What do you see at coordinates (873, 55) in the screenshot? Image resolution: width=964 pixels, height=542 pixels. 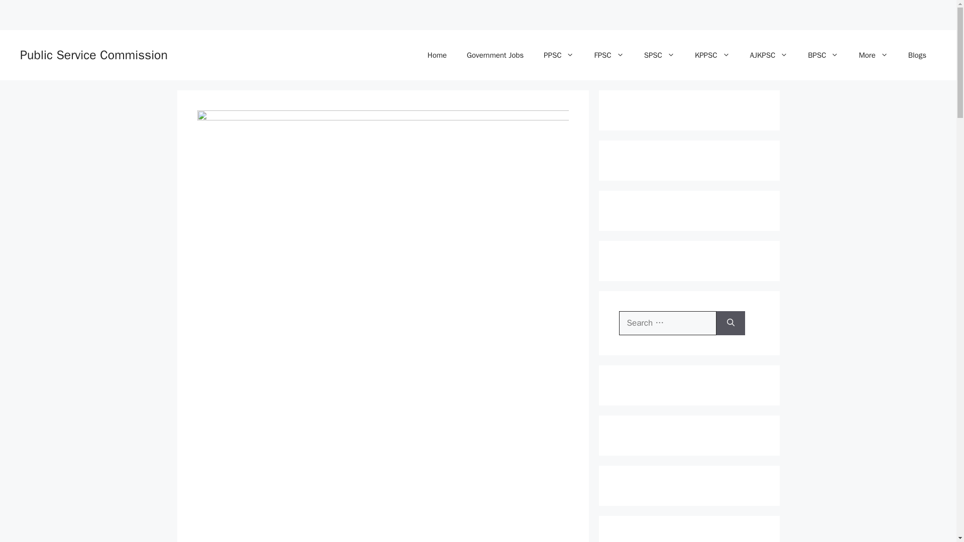 I see `More` at bounding box center [873, 55].